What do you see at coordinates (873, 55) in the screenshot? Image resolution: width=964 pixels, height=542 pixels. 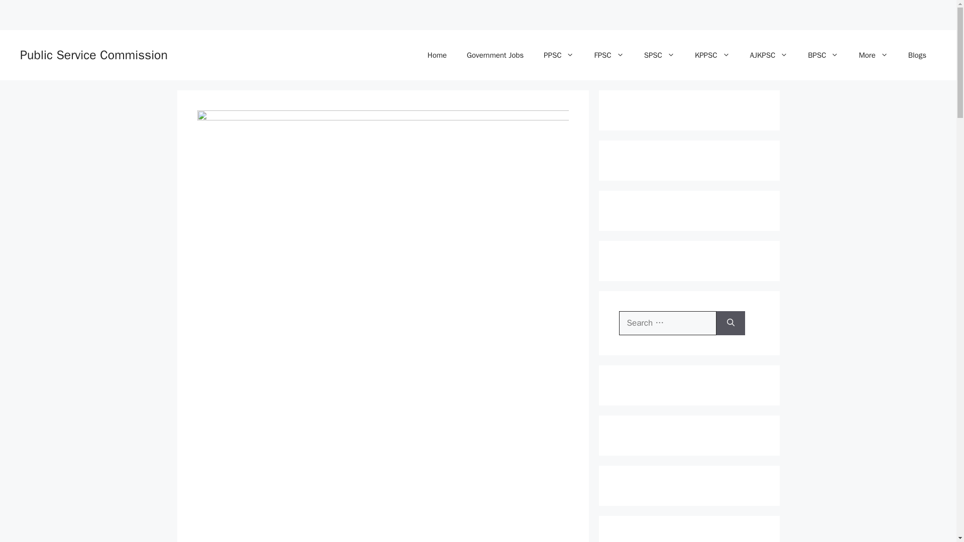 I see `More` at bounding box center [873, 55].